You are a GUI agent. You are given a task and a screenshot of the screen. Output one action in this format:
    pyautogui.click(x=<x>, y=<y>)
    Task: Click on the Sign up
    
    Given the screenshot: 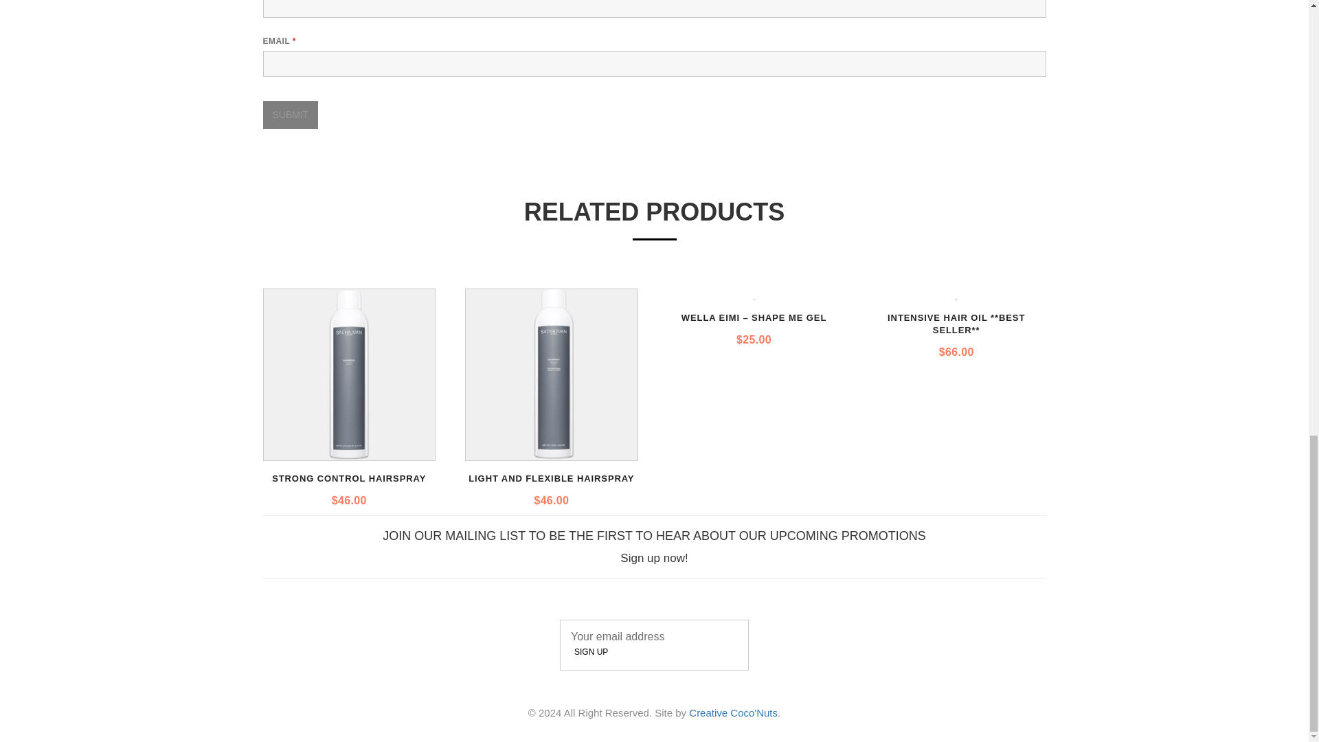 What is the action you would take?
    pyautogui.click(x=591, y=651)
    